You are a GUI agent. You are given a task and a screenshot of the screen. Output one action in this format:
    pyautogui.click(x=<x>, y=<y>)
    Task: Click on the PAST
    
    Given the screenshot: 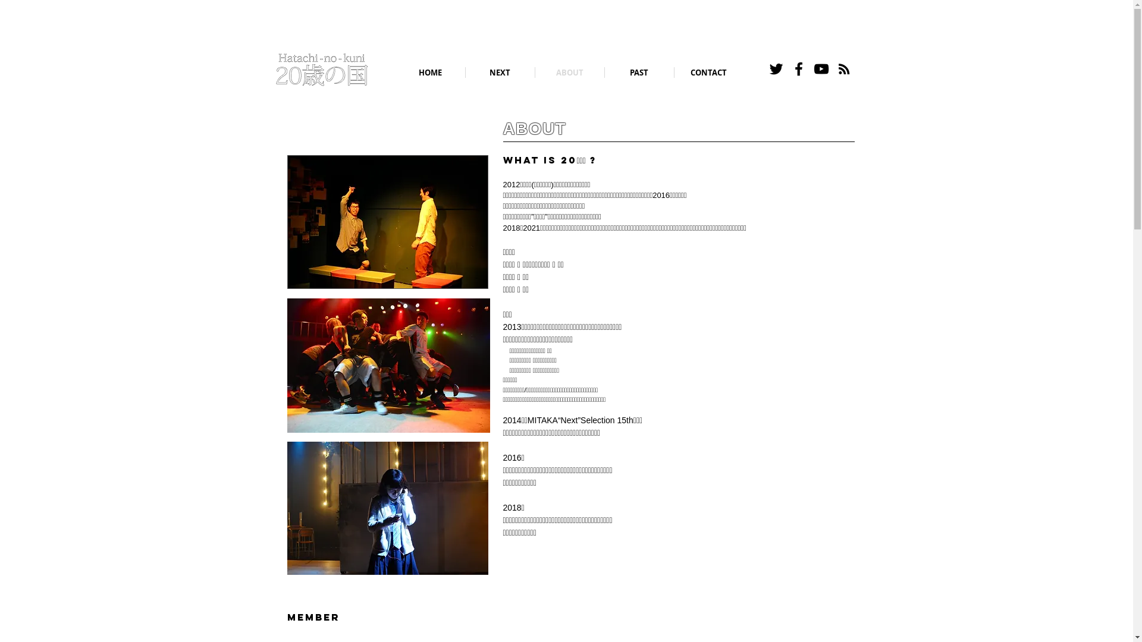 What is the action you would take?
    pyautogui.click(x=639, y=73)
    